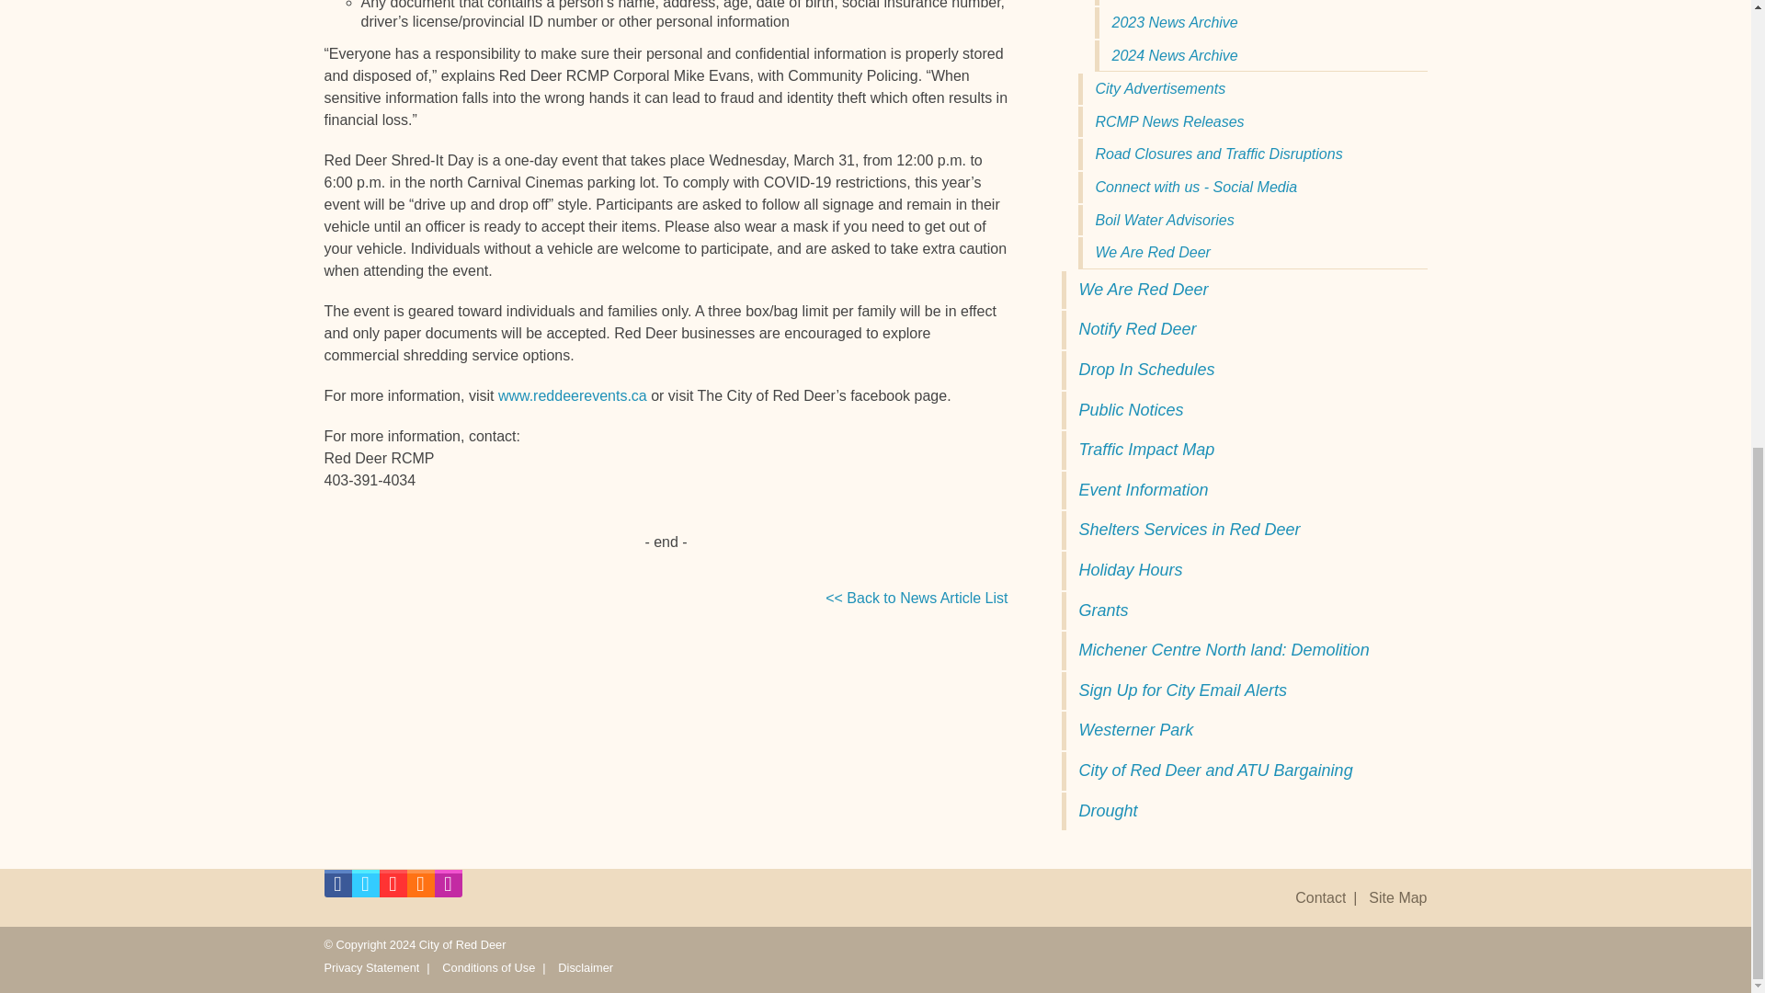  What do you see at coordinates (1251, 188) in the screenshot?
I see `Connect with us - Social Media` at bounding box center [1251, 188].